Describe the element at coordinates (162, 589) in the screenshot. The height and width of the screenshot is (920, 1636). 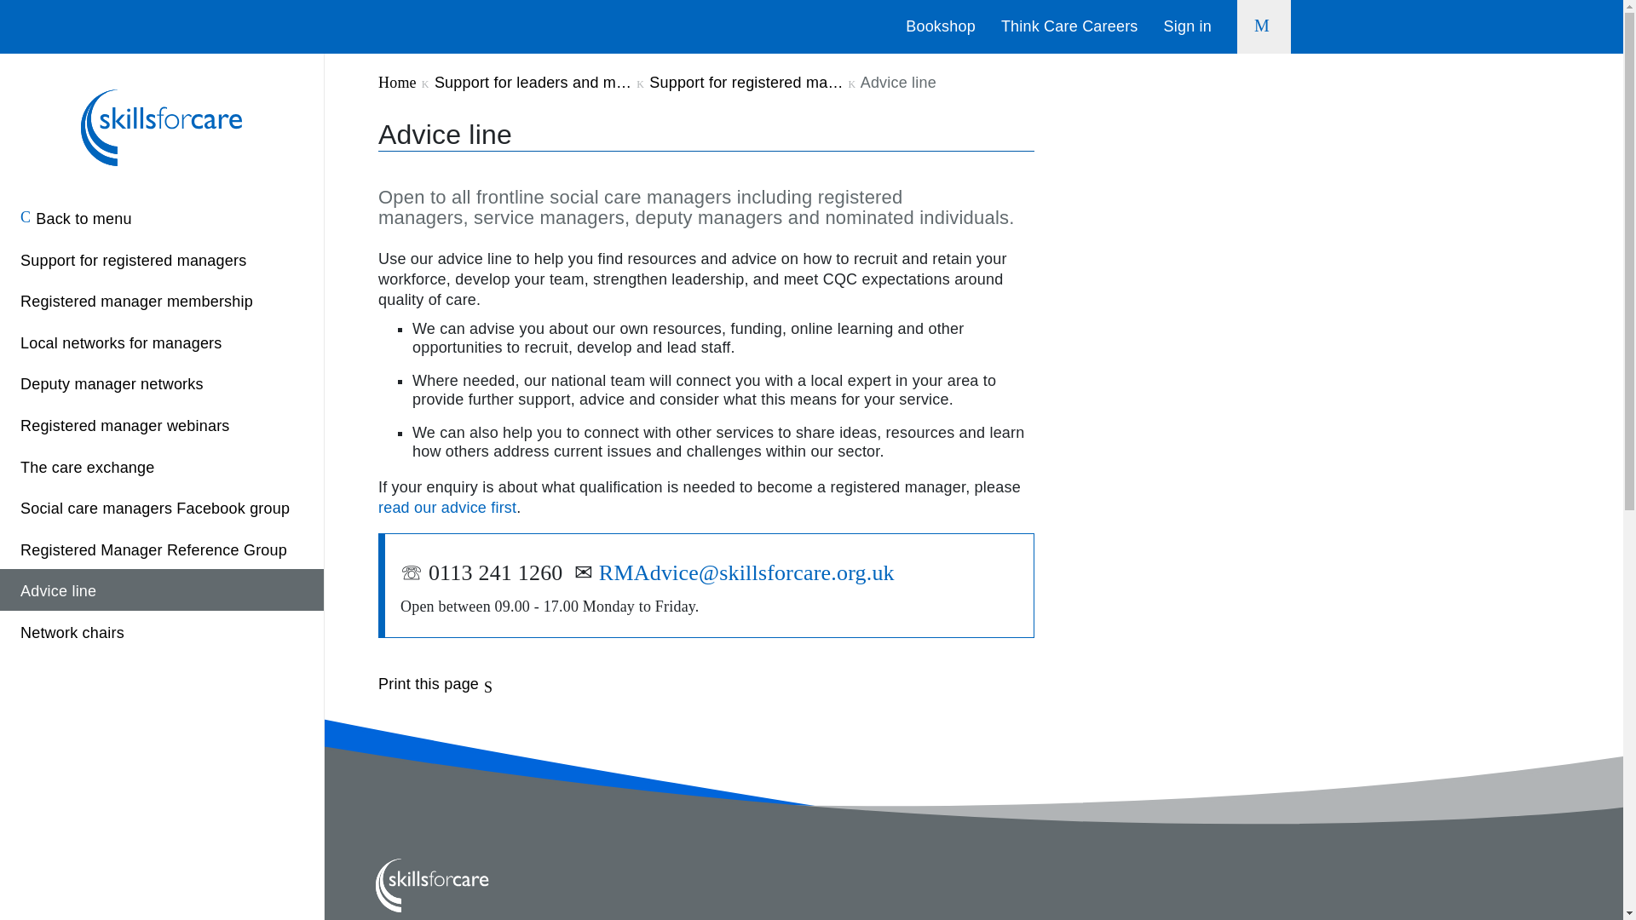
I see `Advice line` at that location.